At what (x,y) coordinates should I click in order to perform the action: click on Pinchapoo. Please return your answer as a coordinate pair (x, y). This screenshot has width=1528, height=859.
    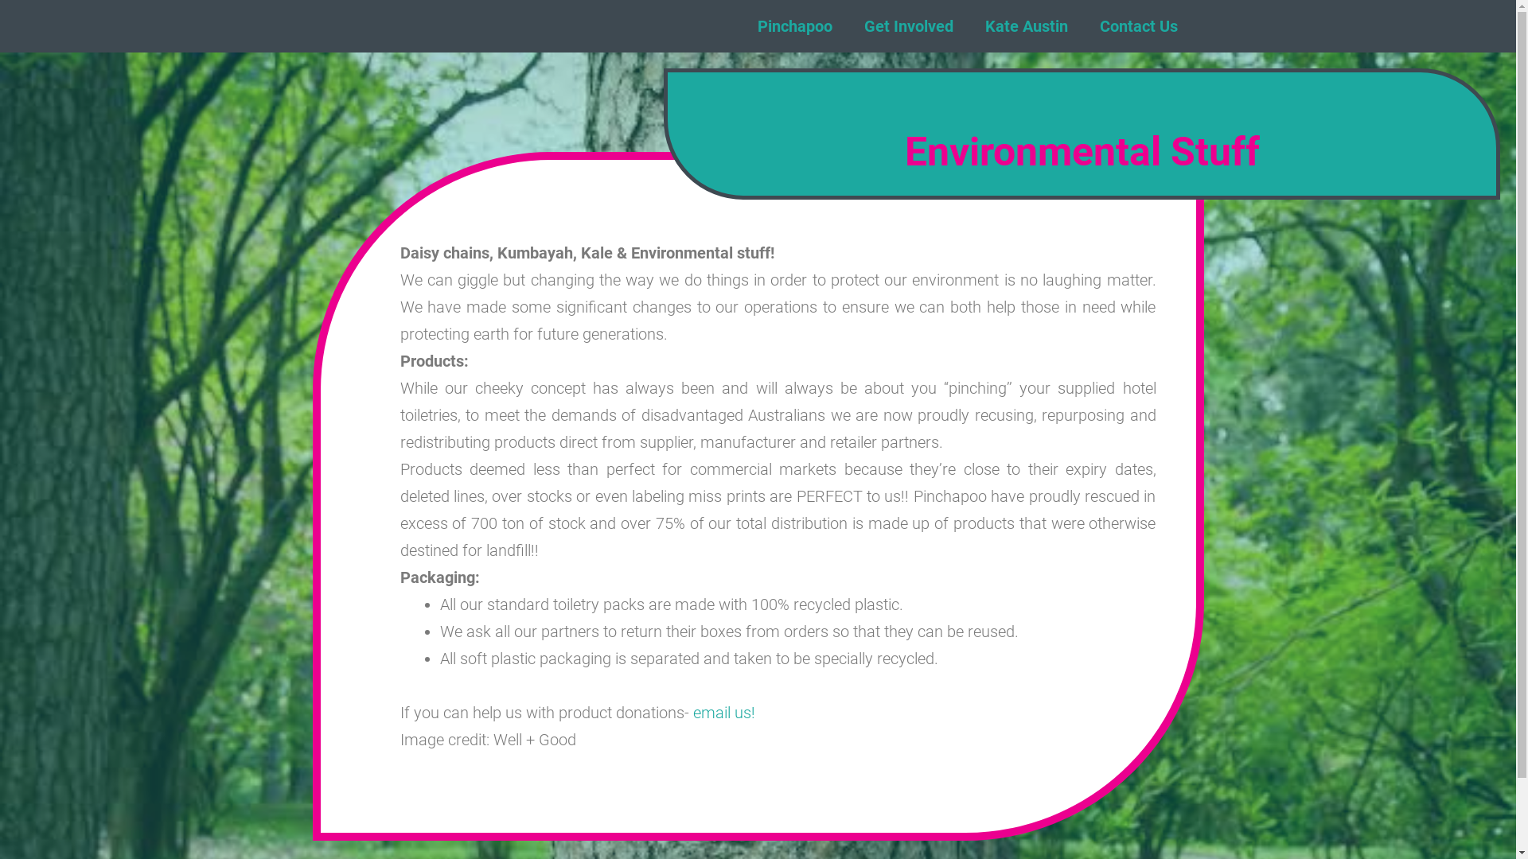
    Looking at the image, I should click on (795, 26).